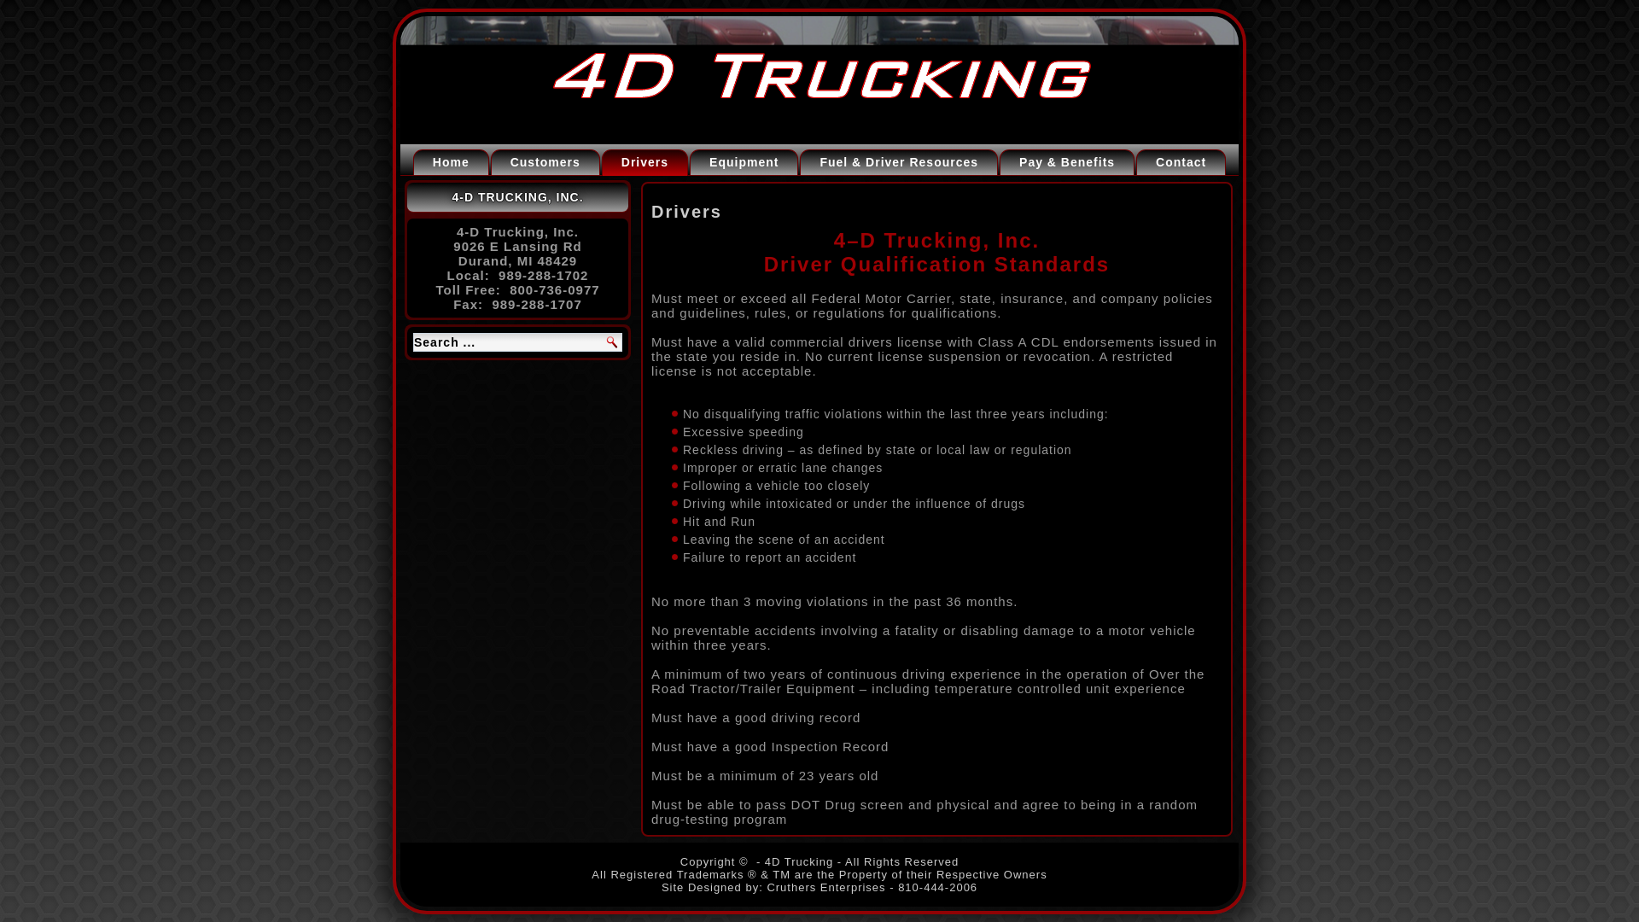  What do you see at coordinates (1181, 162) in the screenshot?
I see `Contact` at bounding box center [1181, 162].